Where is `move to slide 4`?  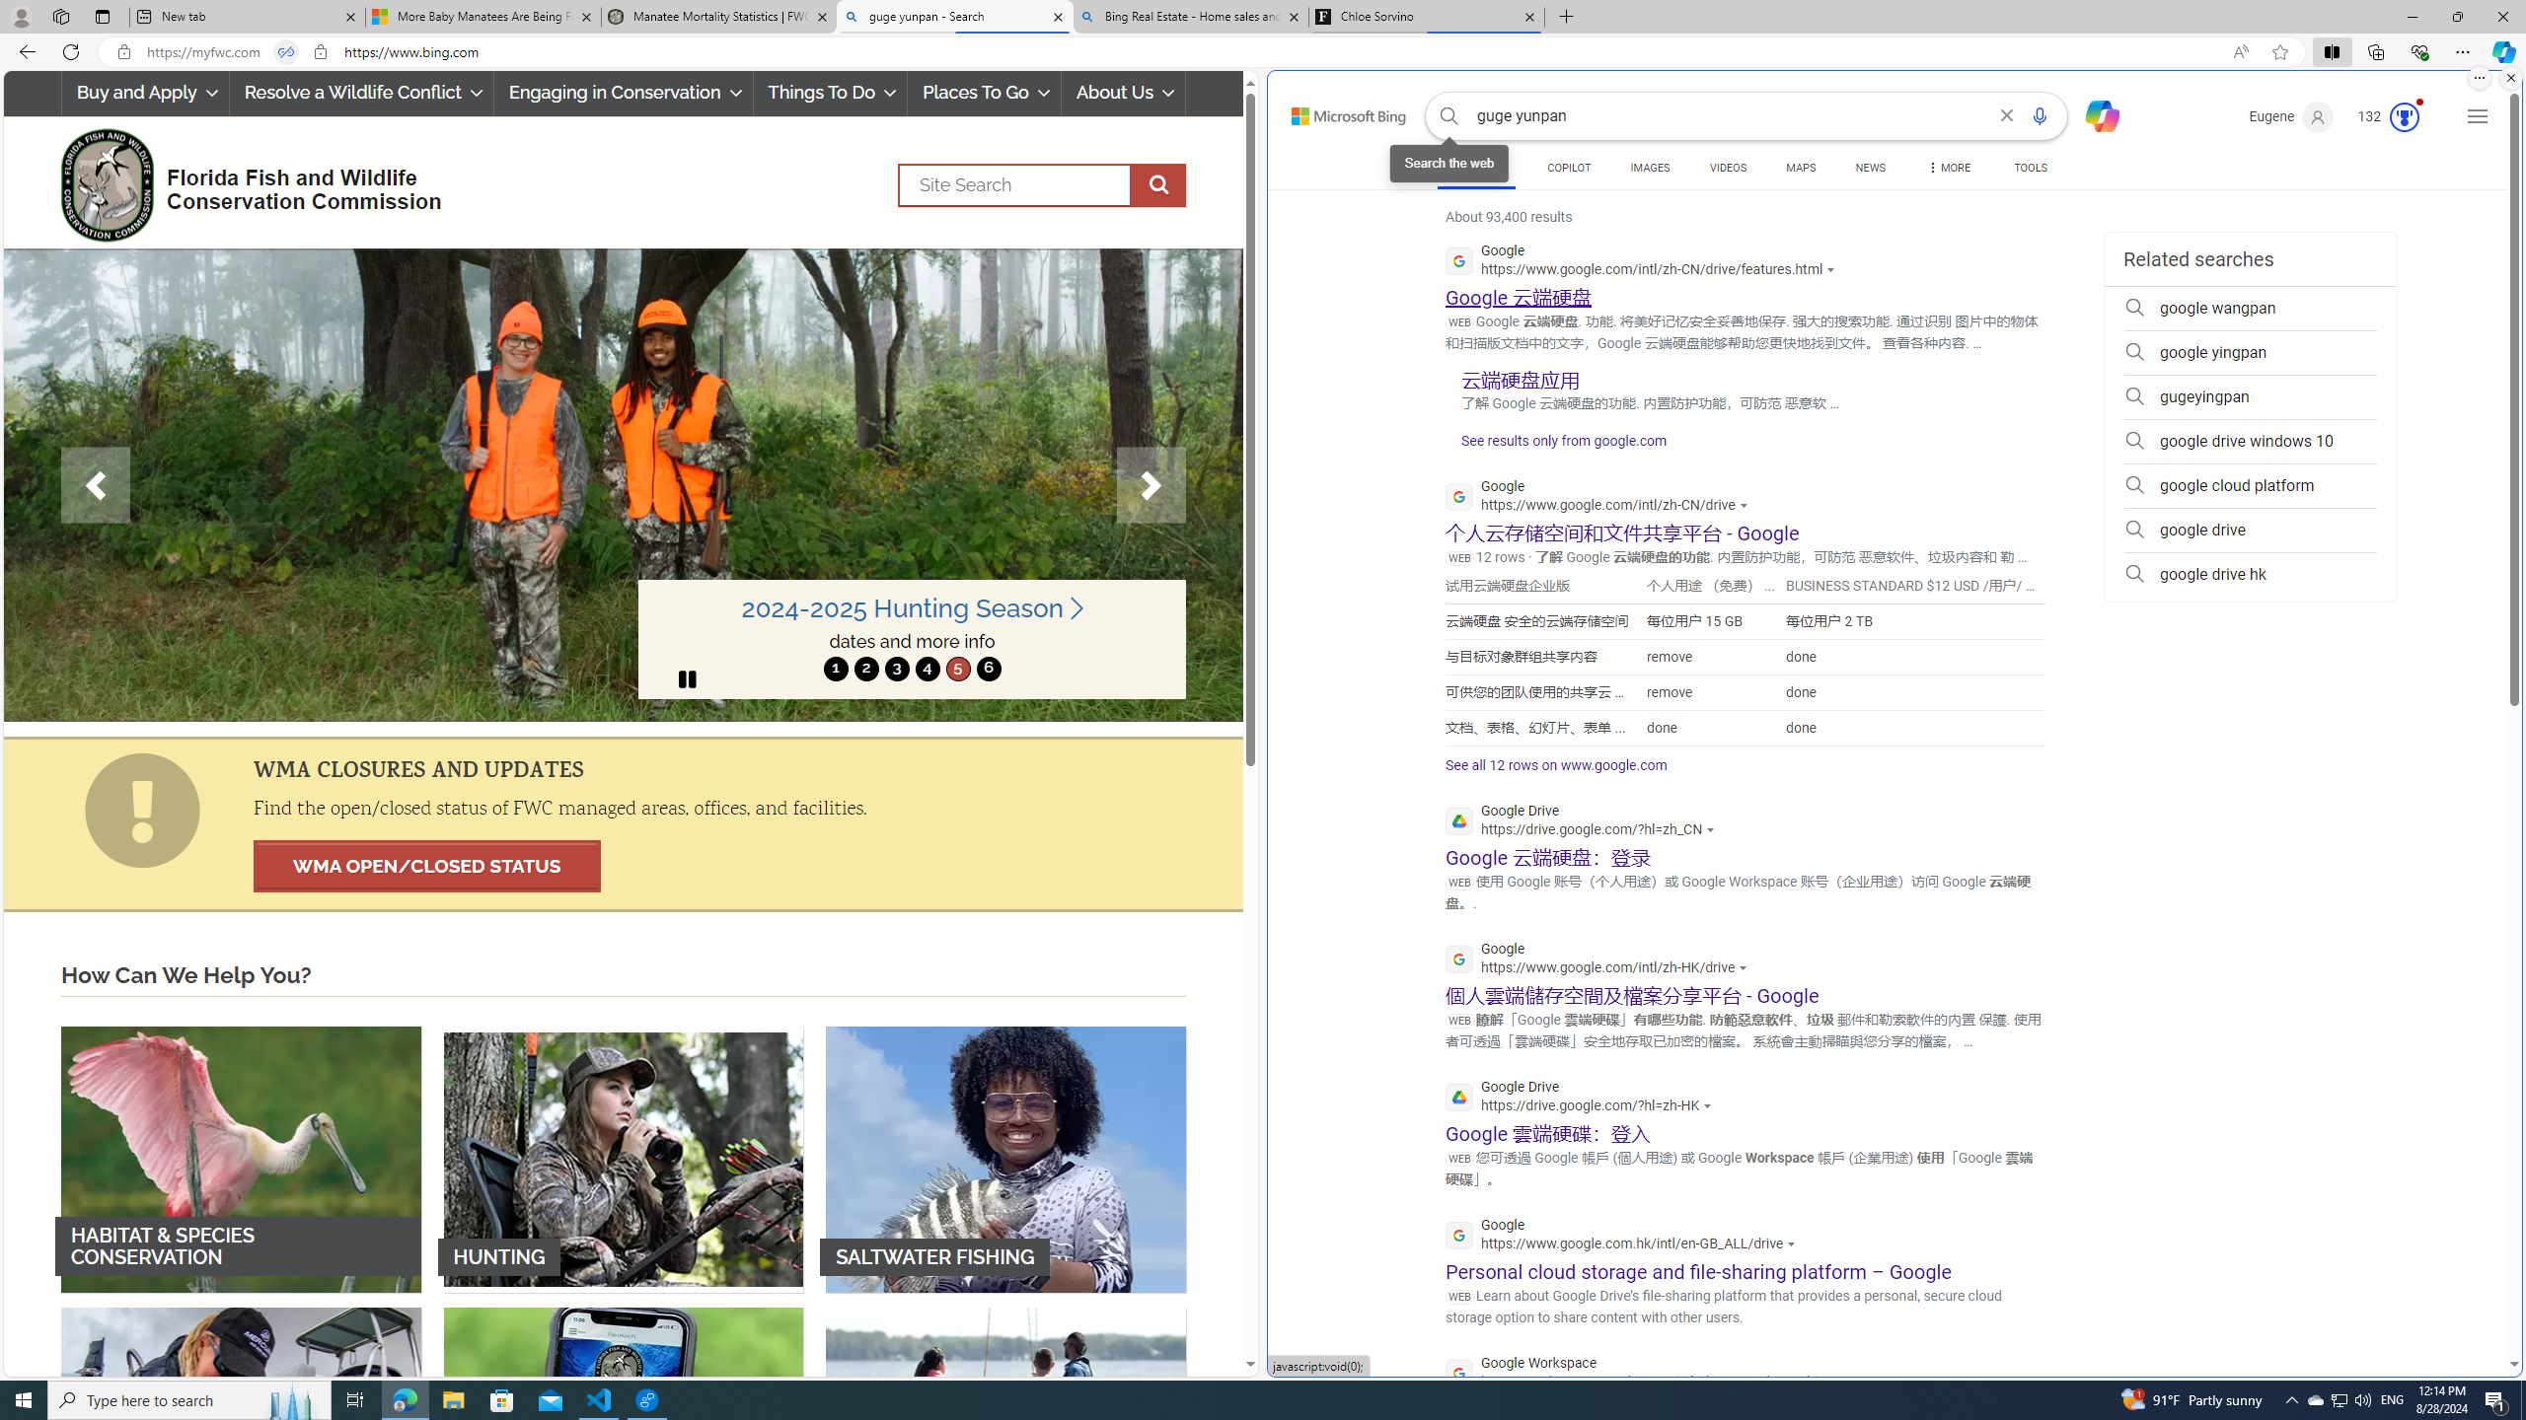
move to slide 4 is located at coordinates (927, 669).